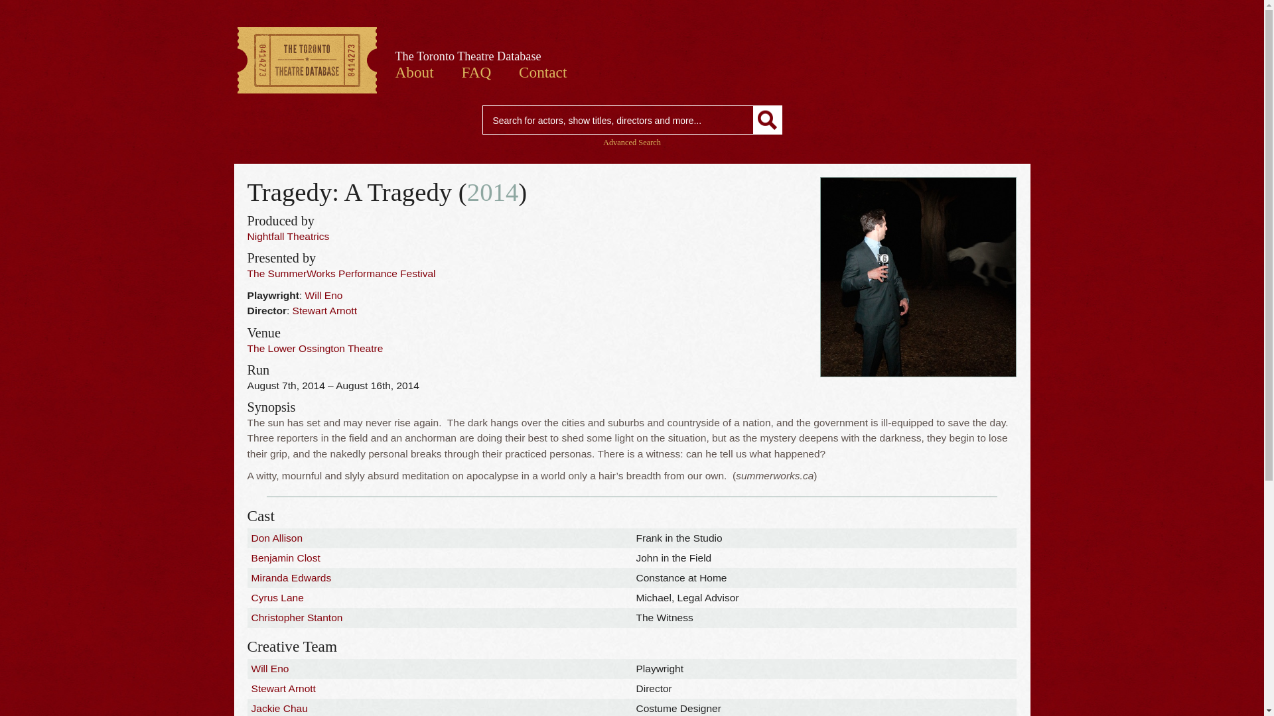  I want to click on Cyrus Lane, so click(277, 598).